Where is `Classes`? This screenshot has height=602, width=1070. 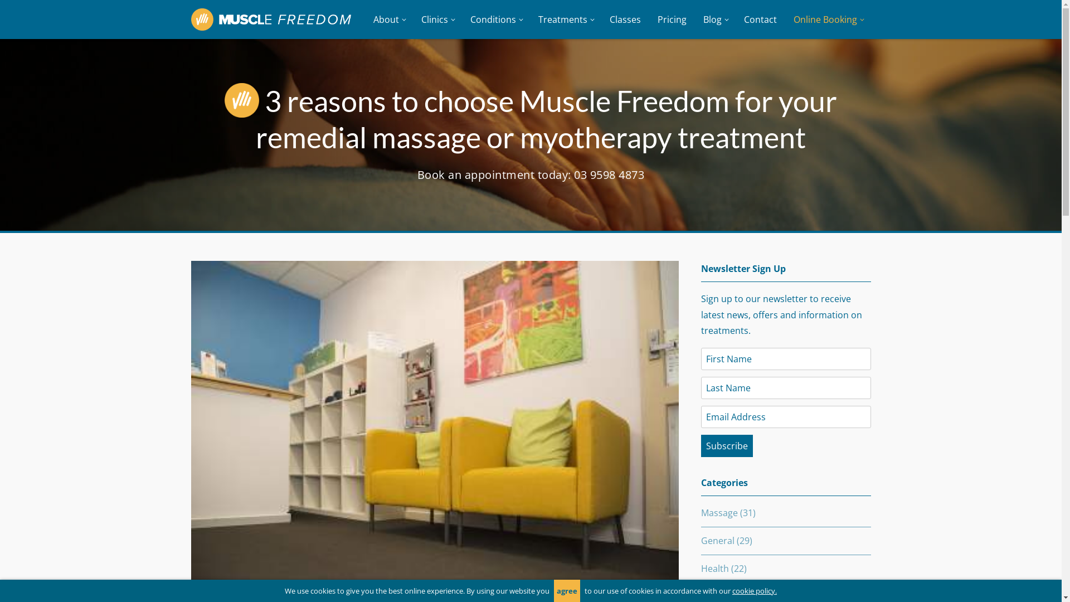 Classes is located at coordinates (625, 20).